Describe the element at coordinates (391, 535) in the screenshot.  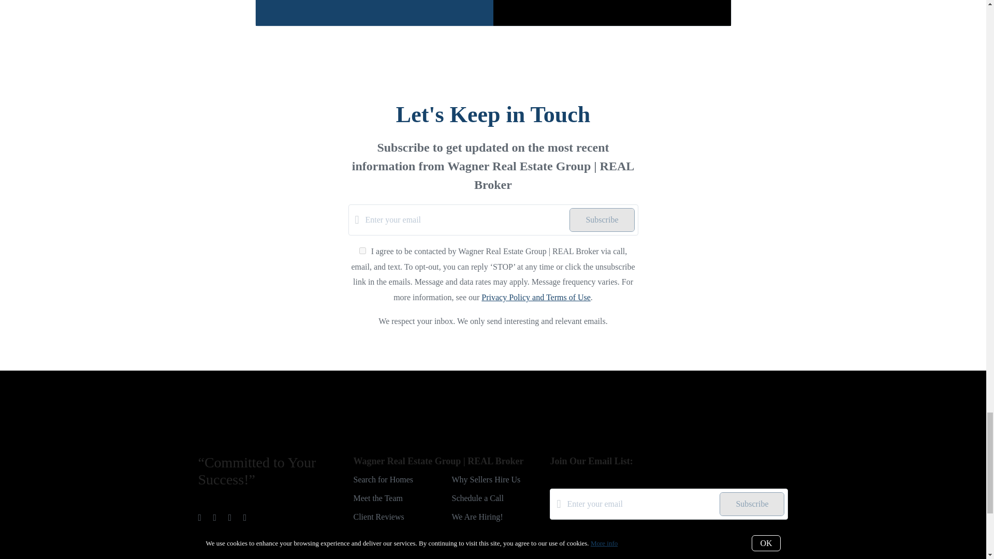
I see `Get Your Home's Value` at that location.